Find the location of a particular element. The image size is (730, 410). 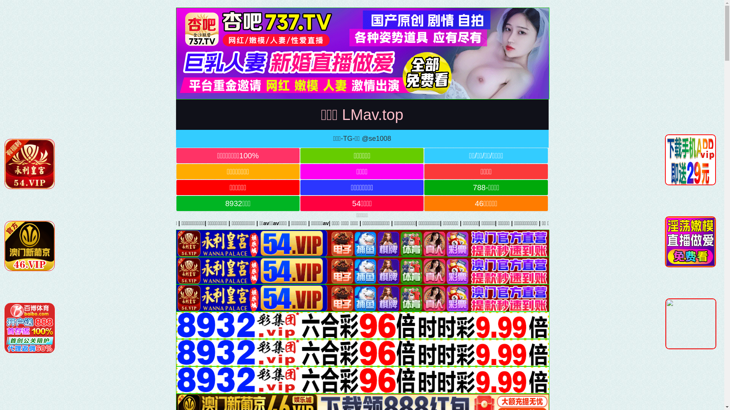

| is located at coordinates (682, 223).